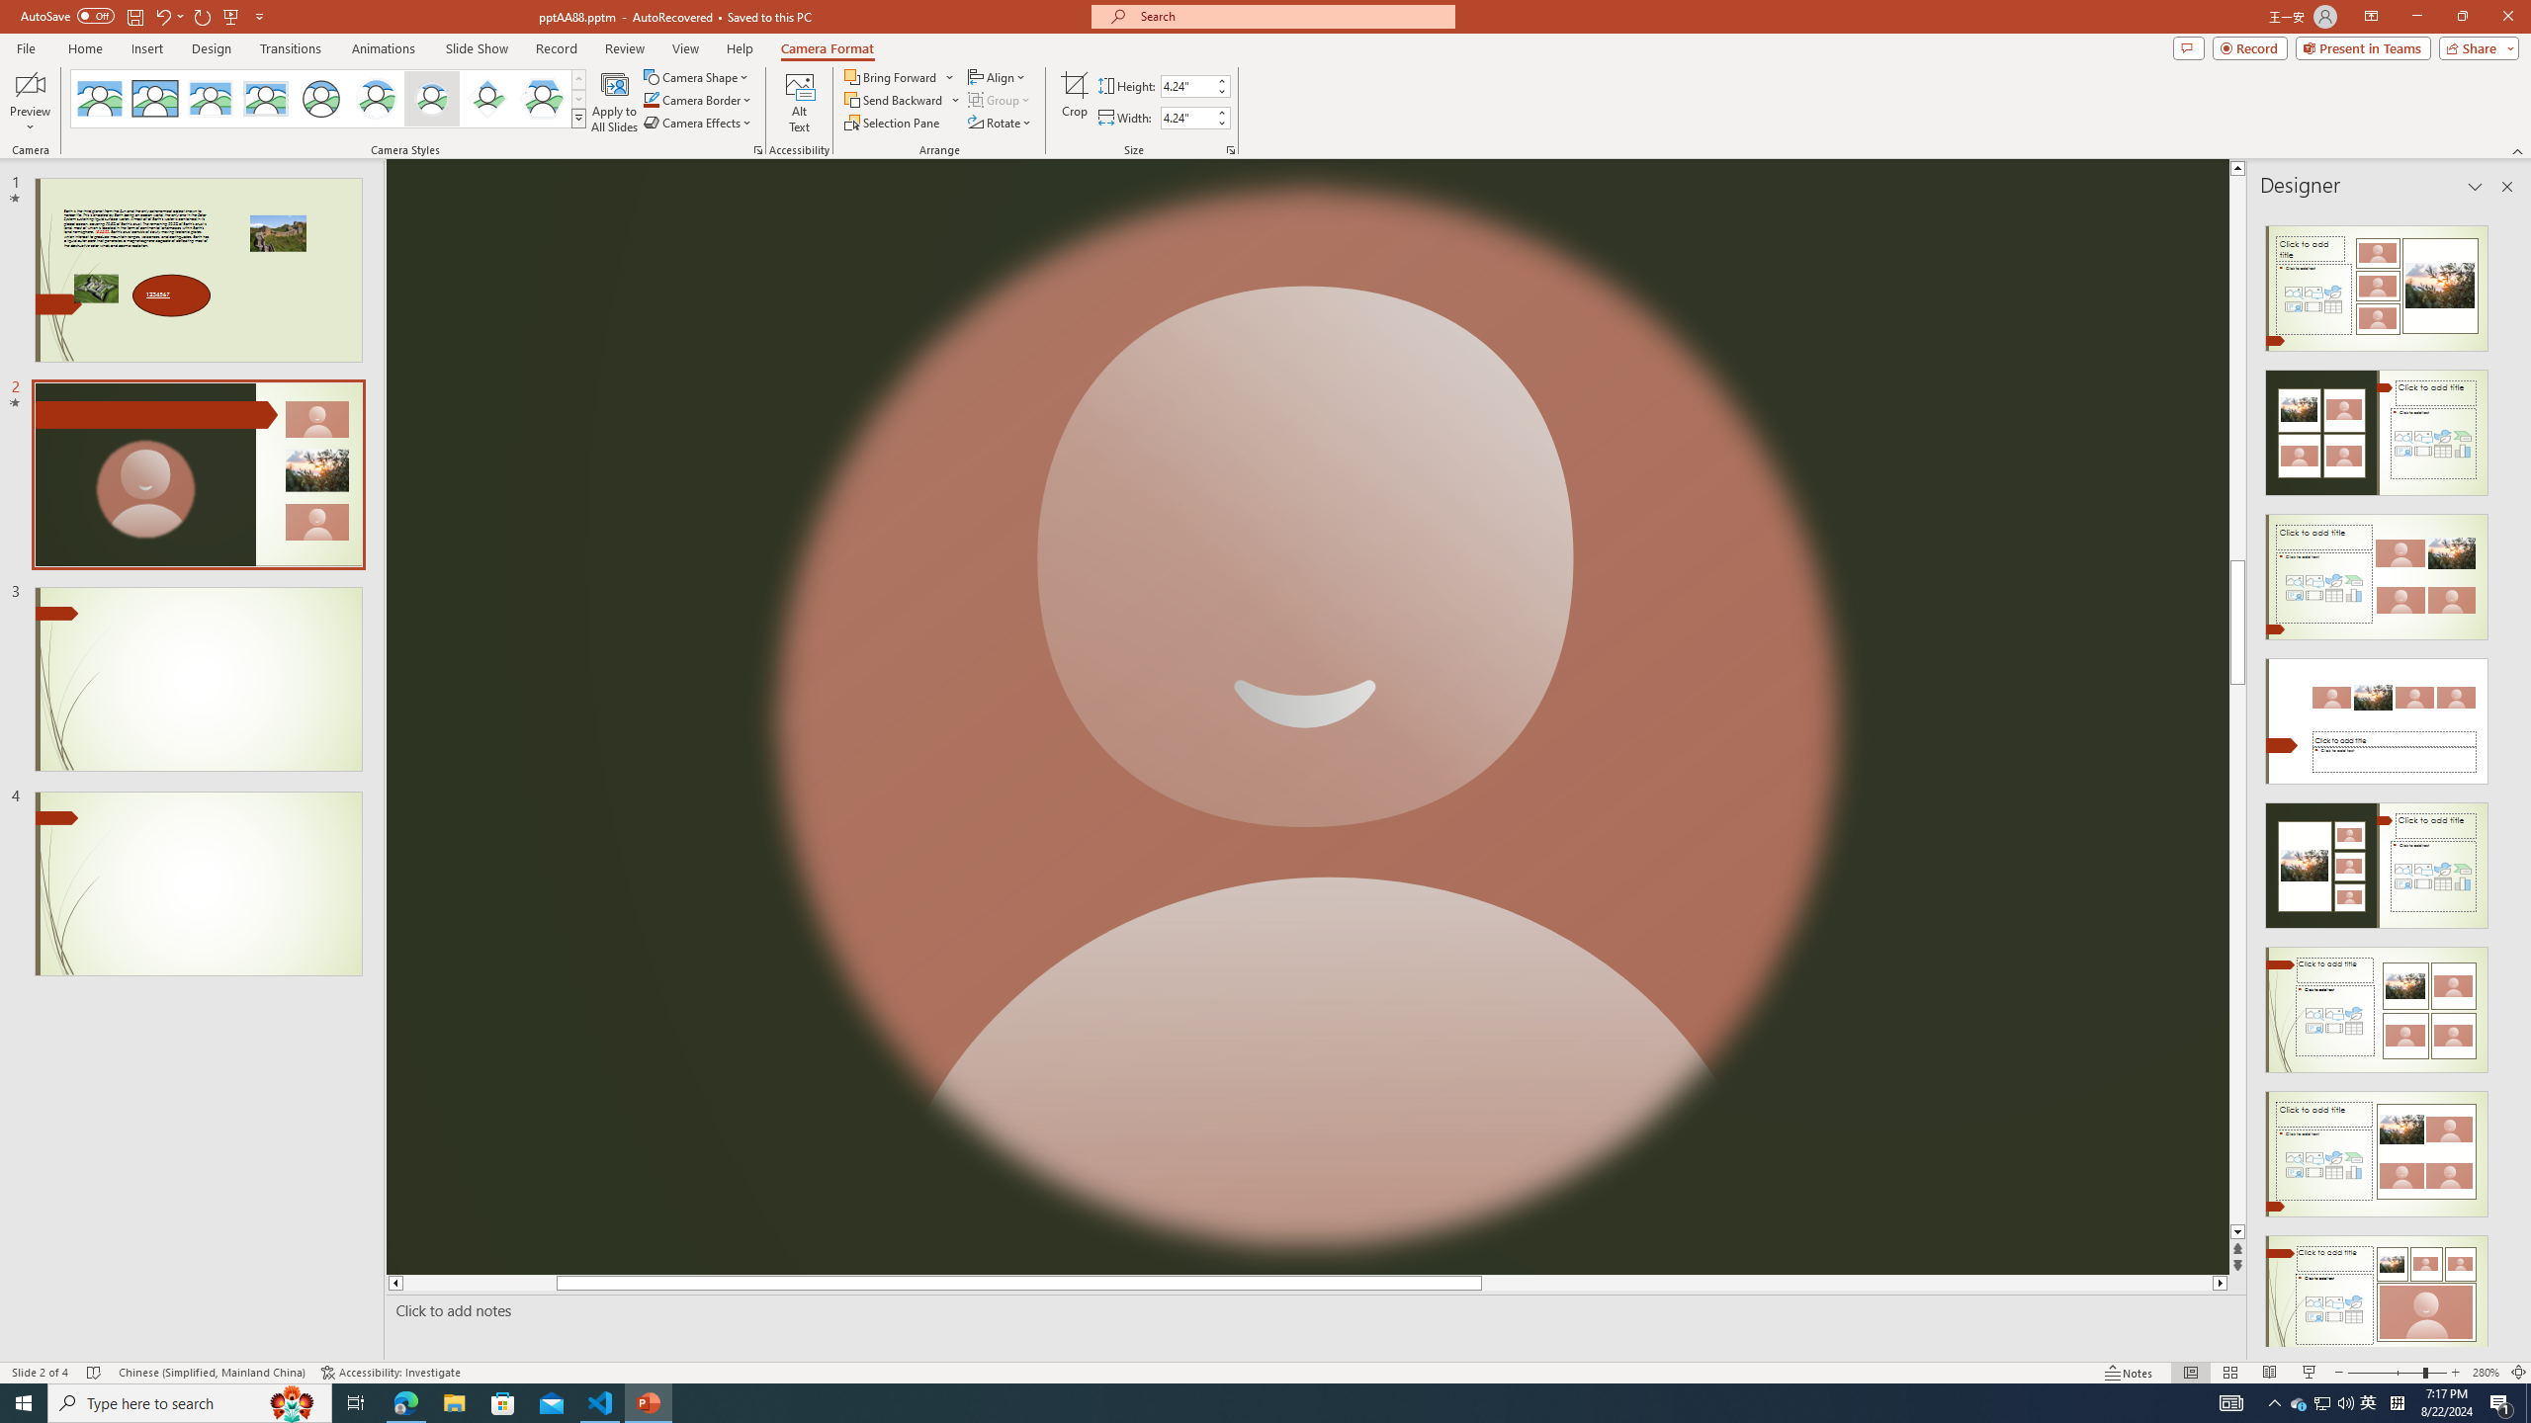  I want to click on Save, so click(134, 16).